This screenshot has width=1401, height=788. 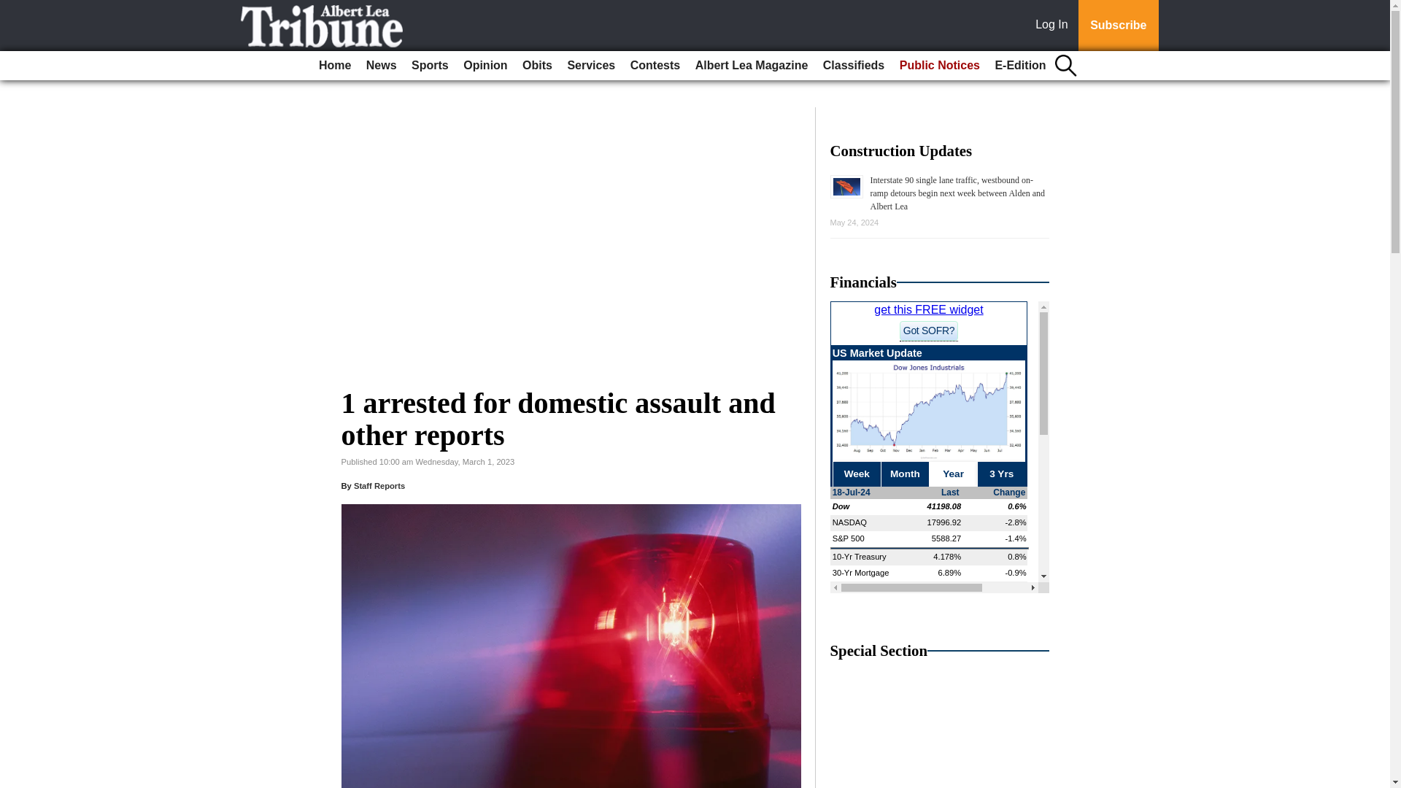 What do you see at coordinates (334, 66) in the screenshot?
I see `Home` at bounding box center [334, 66].